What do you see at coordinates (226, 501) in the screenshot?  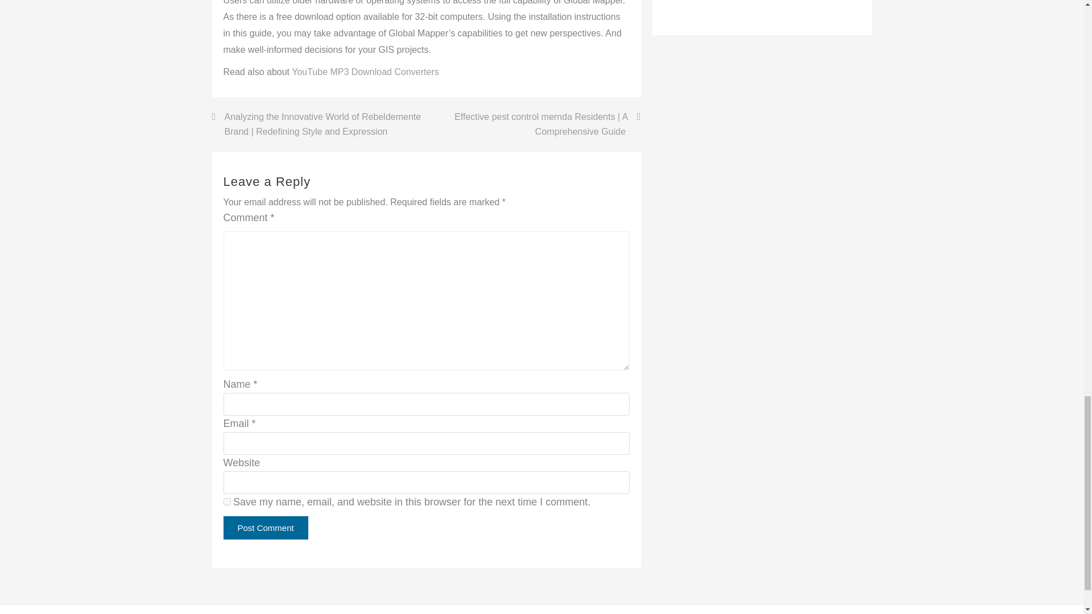 I see `yes` at bounding box center [226, 501].